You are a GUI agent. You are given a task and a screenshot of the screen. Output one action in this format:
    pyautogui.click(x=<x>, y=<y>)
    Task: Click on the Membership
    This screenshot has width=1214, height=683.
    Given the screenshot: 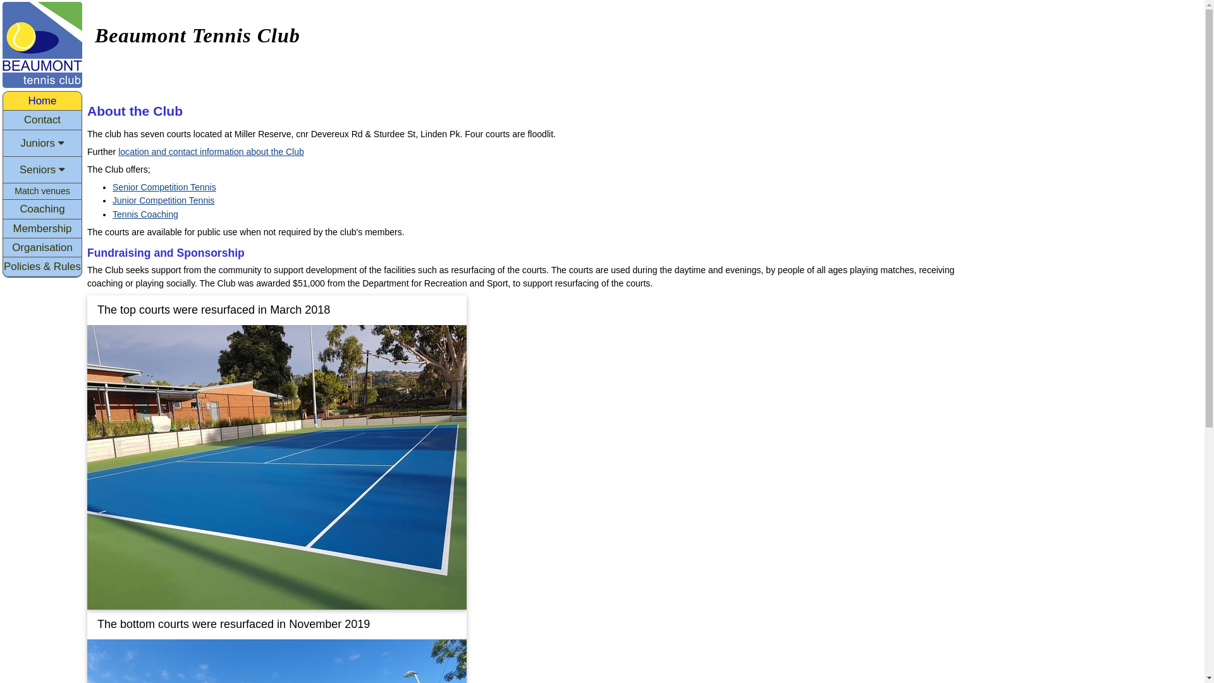 What is the action you would take?
    pyautogui.click(x=42, y=229)
    